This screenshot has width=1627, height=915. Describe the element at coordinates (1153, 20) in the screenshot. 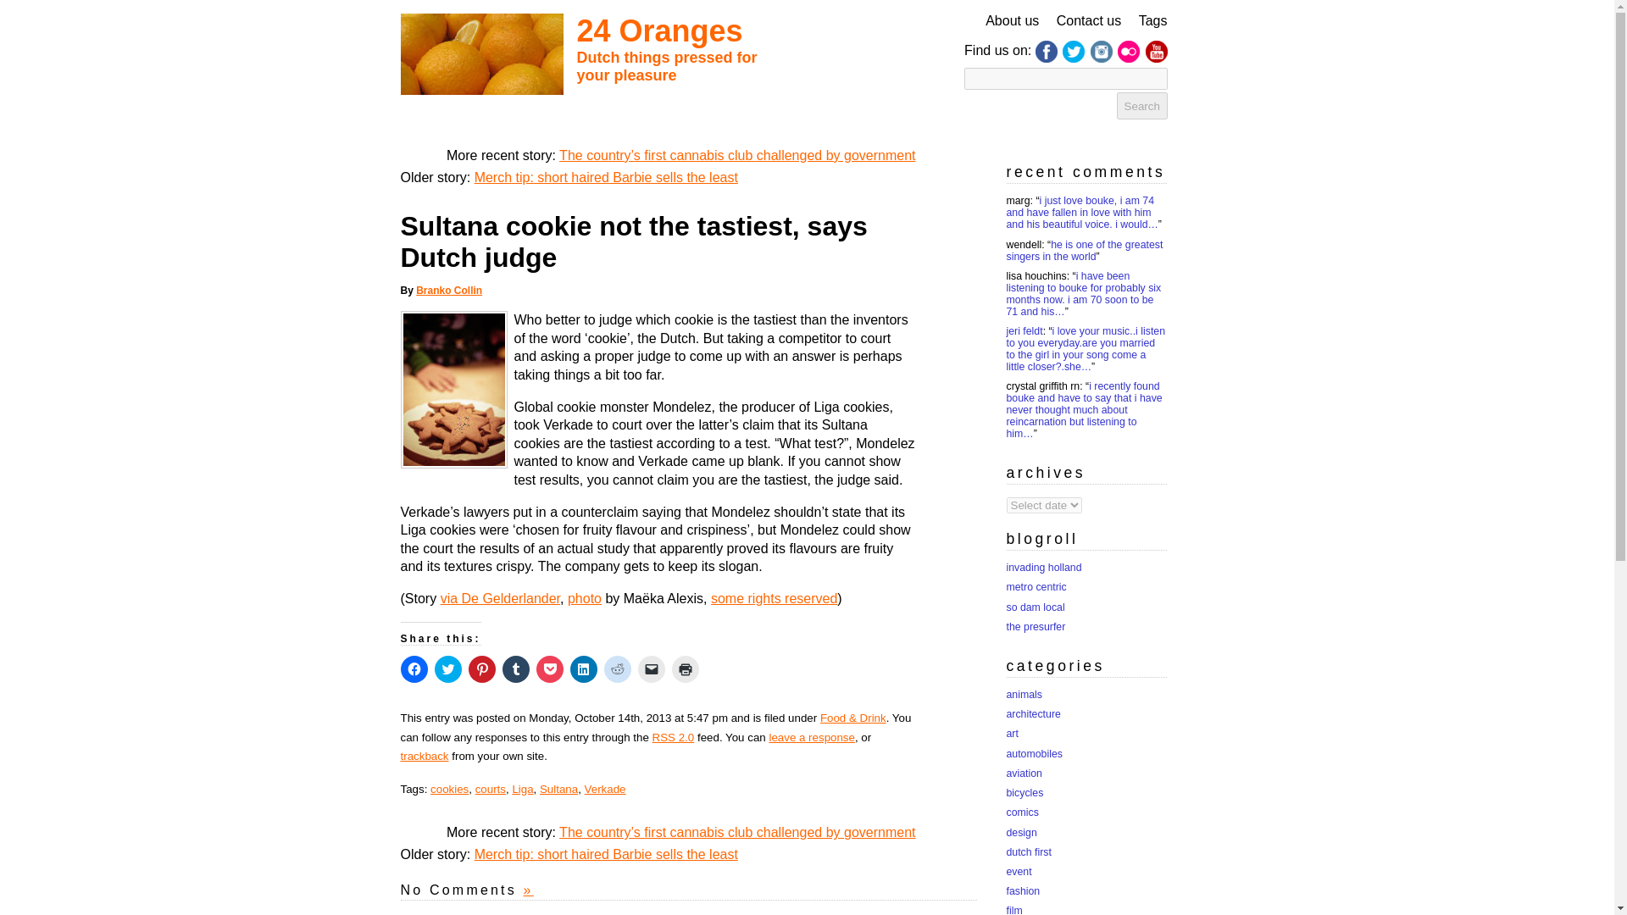

I see `Tags` at that location.